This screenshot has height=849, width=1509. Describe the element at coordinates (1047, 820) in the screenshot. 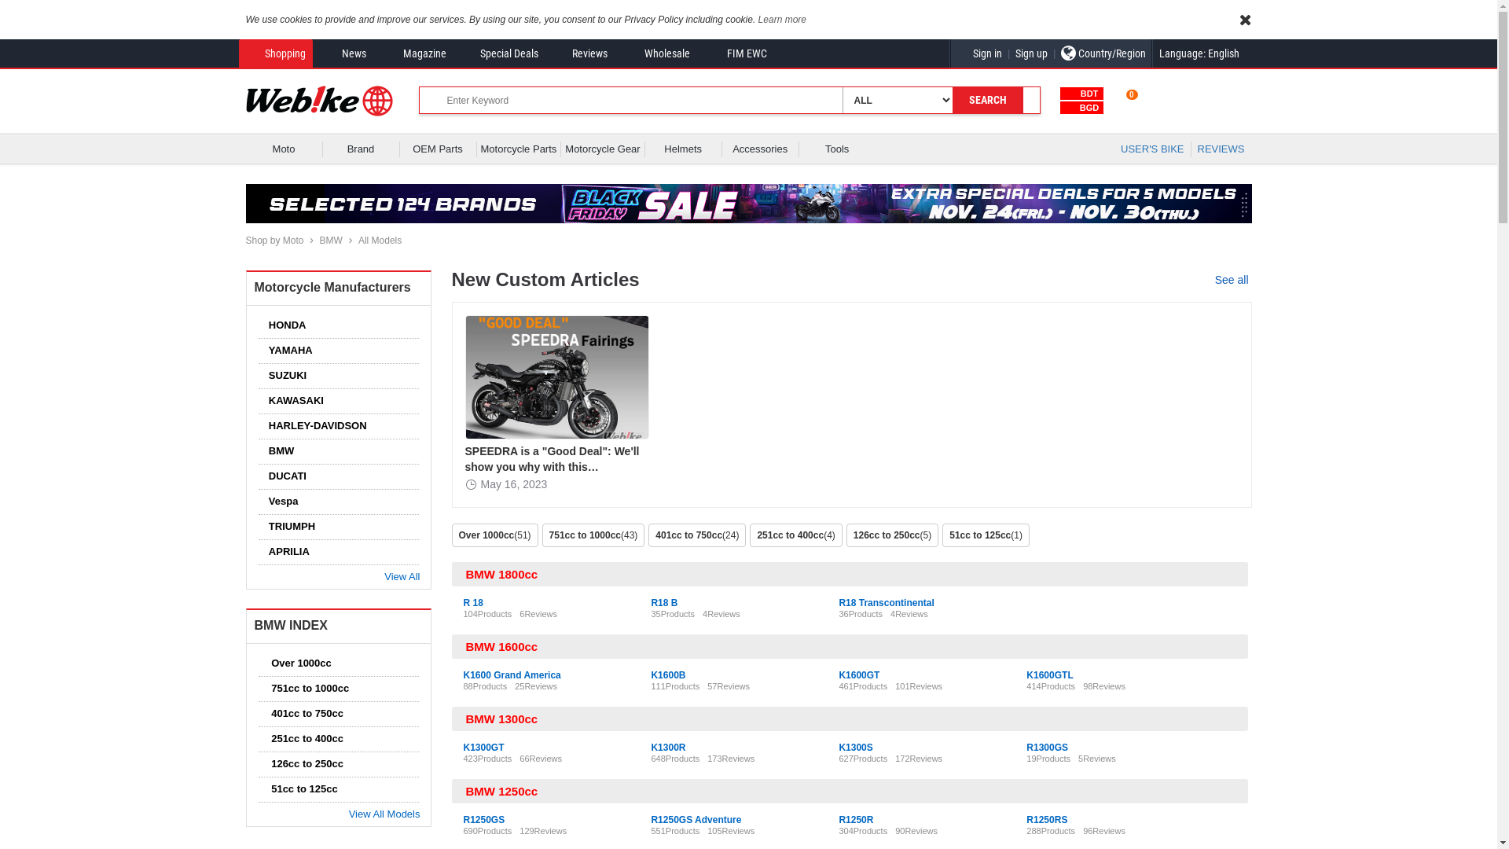

I see `R1250RS` at that location.